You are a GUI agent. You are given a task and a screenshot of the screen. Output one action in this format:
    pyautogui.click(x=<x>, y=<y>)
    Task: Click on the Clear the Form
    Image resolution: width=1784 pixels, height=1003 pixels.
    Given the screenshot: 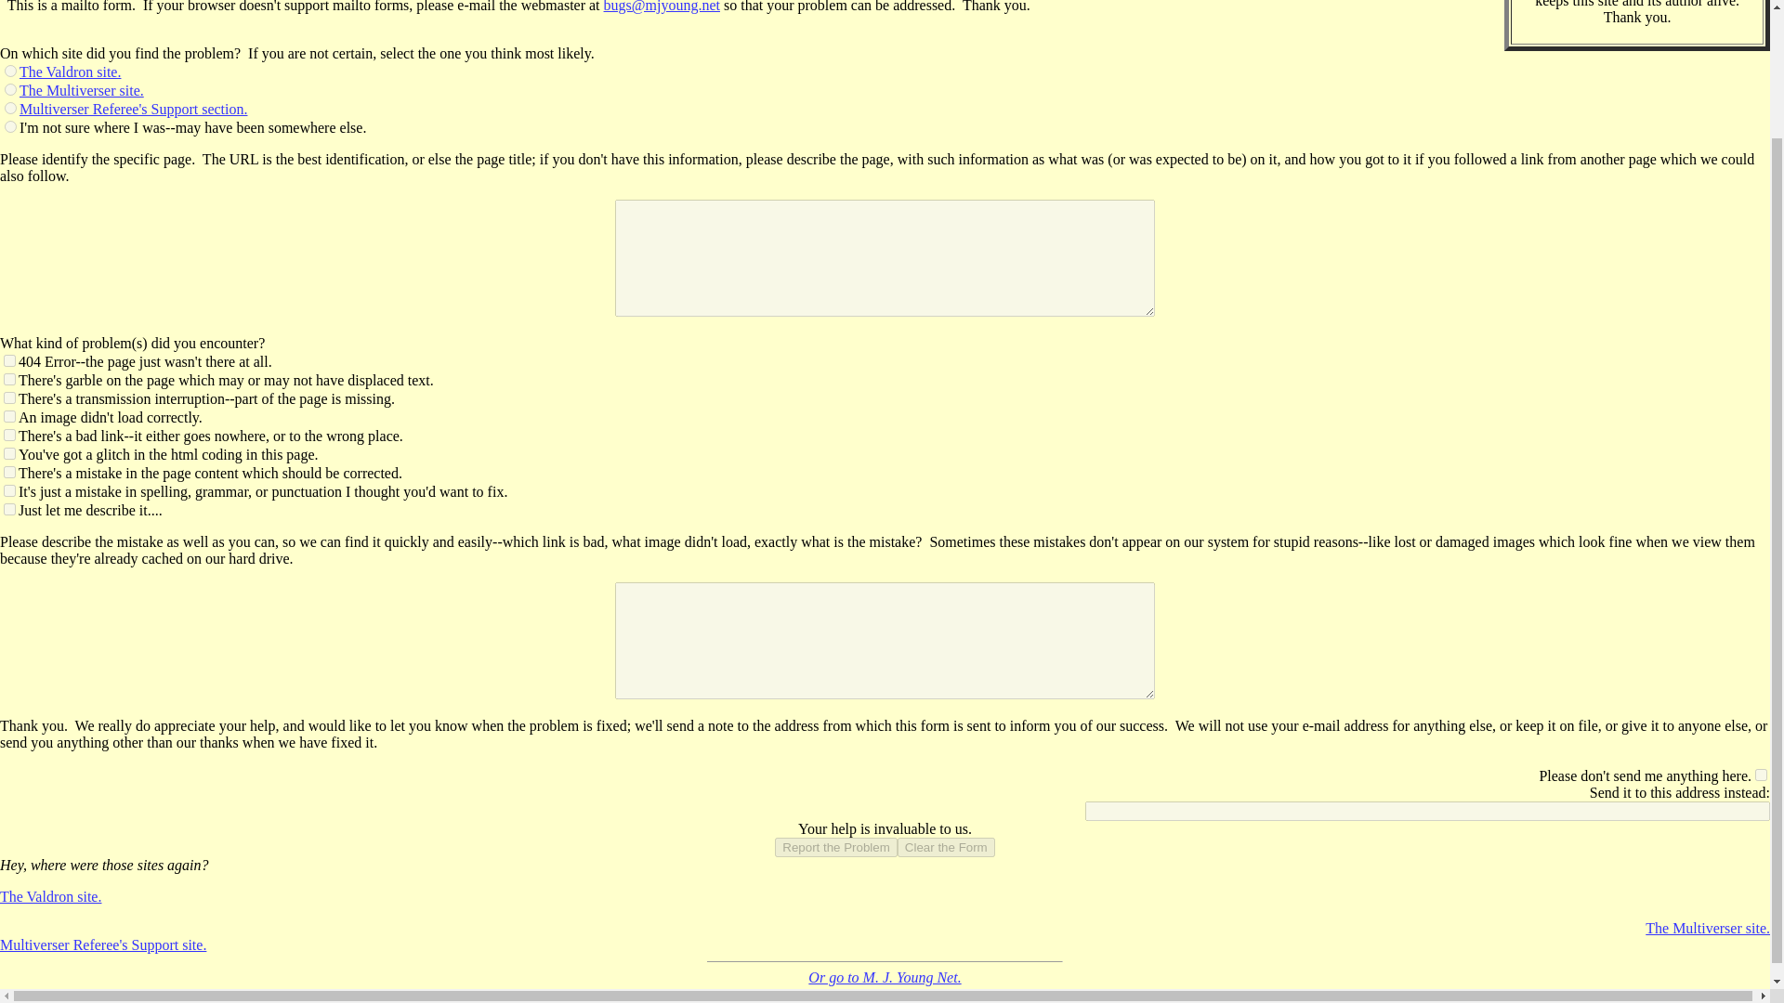 What is the action you would take?
    pyautogui.click(x=946, y=847)
    